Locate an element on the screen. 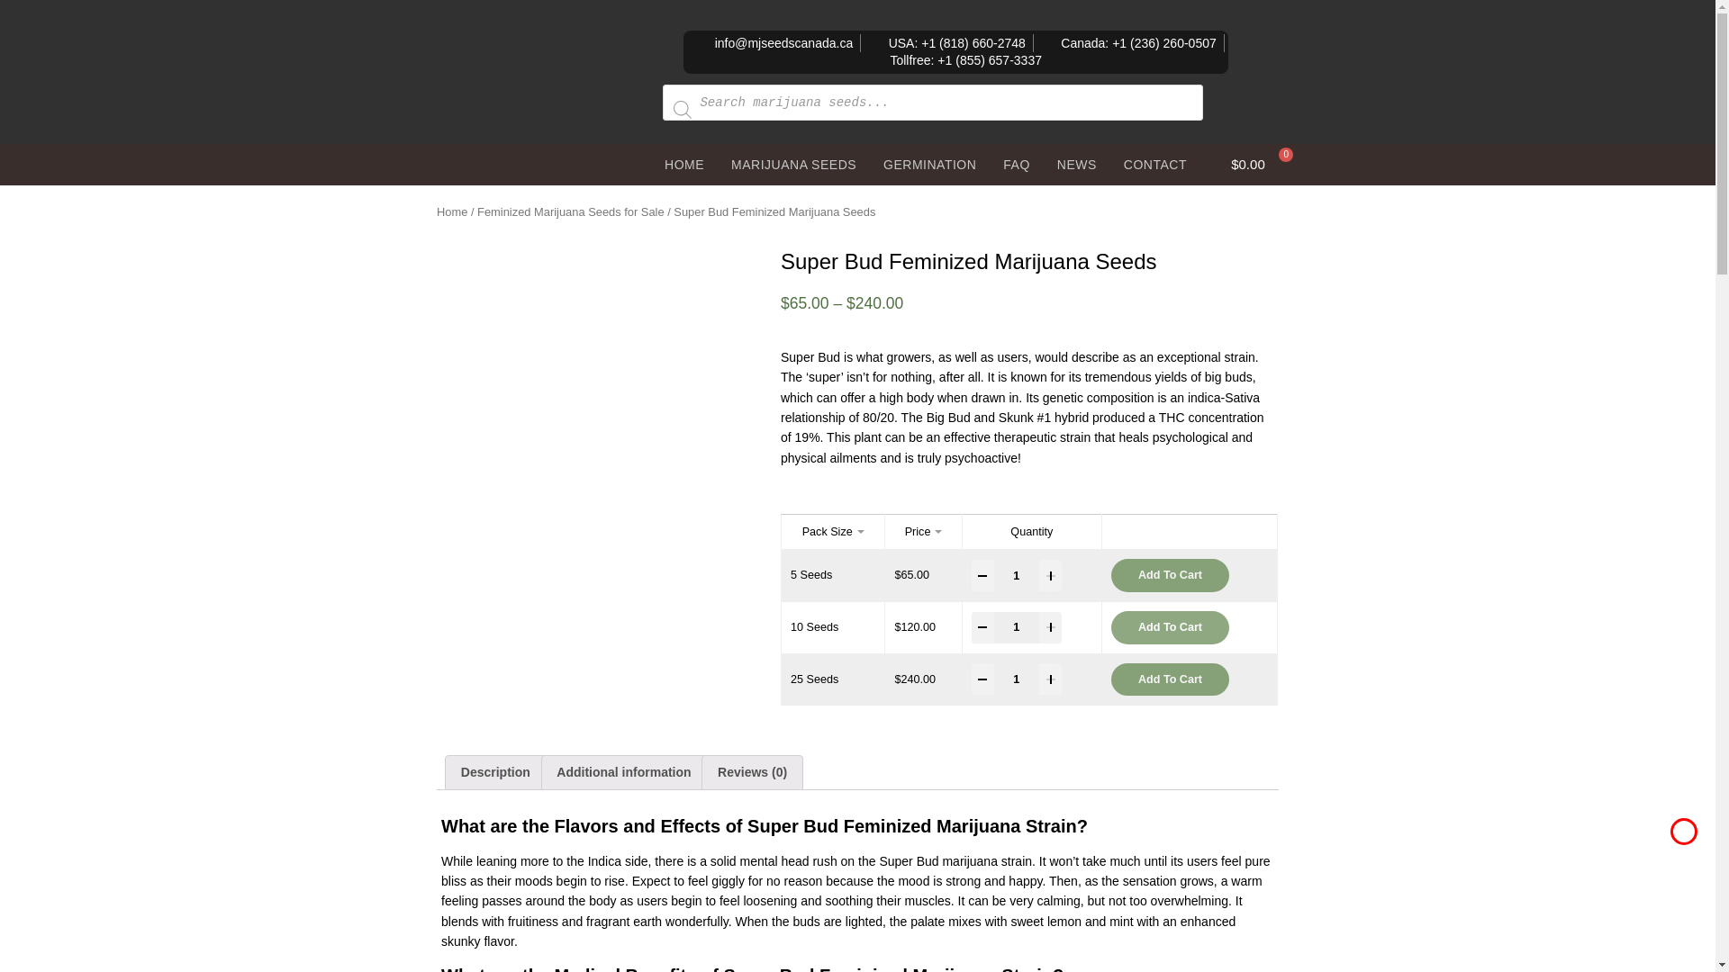 Image resolution: width=1729 pixels, height=972 pixels. HOME is located at coordinates (684, 164).